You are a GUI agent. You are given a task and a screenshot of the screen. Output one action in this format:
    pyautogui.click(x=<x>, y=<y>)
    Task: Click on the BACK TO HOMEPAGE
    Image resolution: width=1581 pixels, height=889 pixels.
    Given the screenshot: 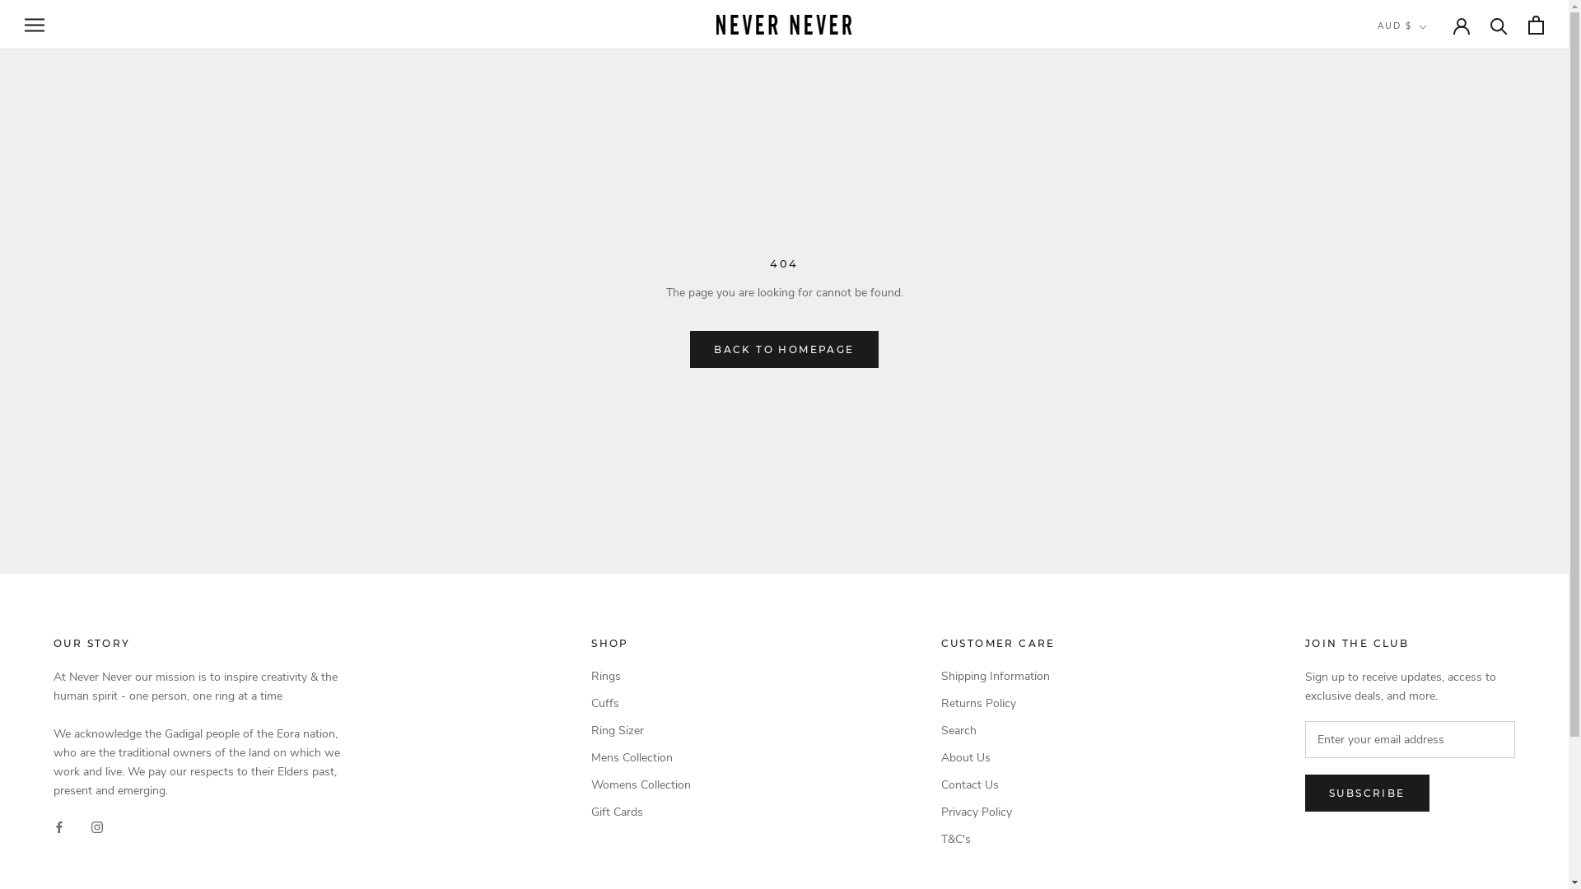 What is the action you would take?
    pyautogui.click(x=784, y=349)
    